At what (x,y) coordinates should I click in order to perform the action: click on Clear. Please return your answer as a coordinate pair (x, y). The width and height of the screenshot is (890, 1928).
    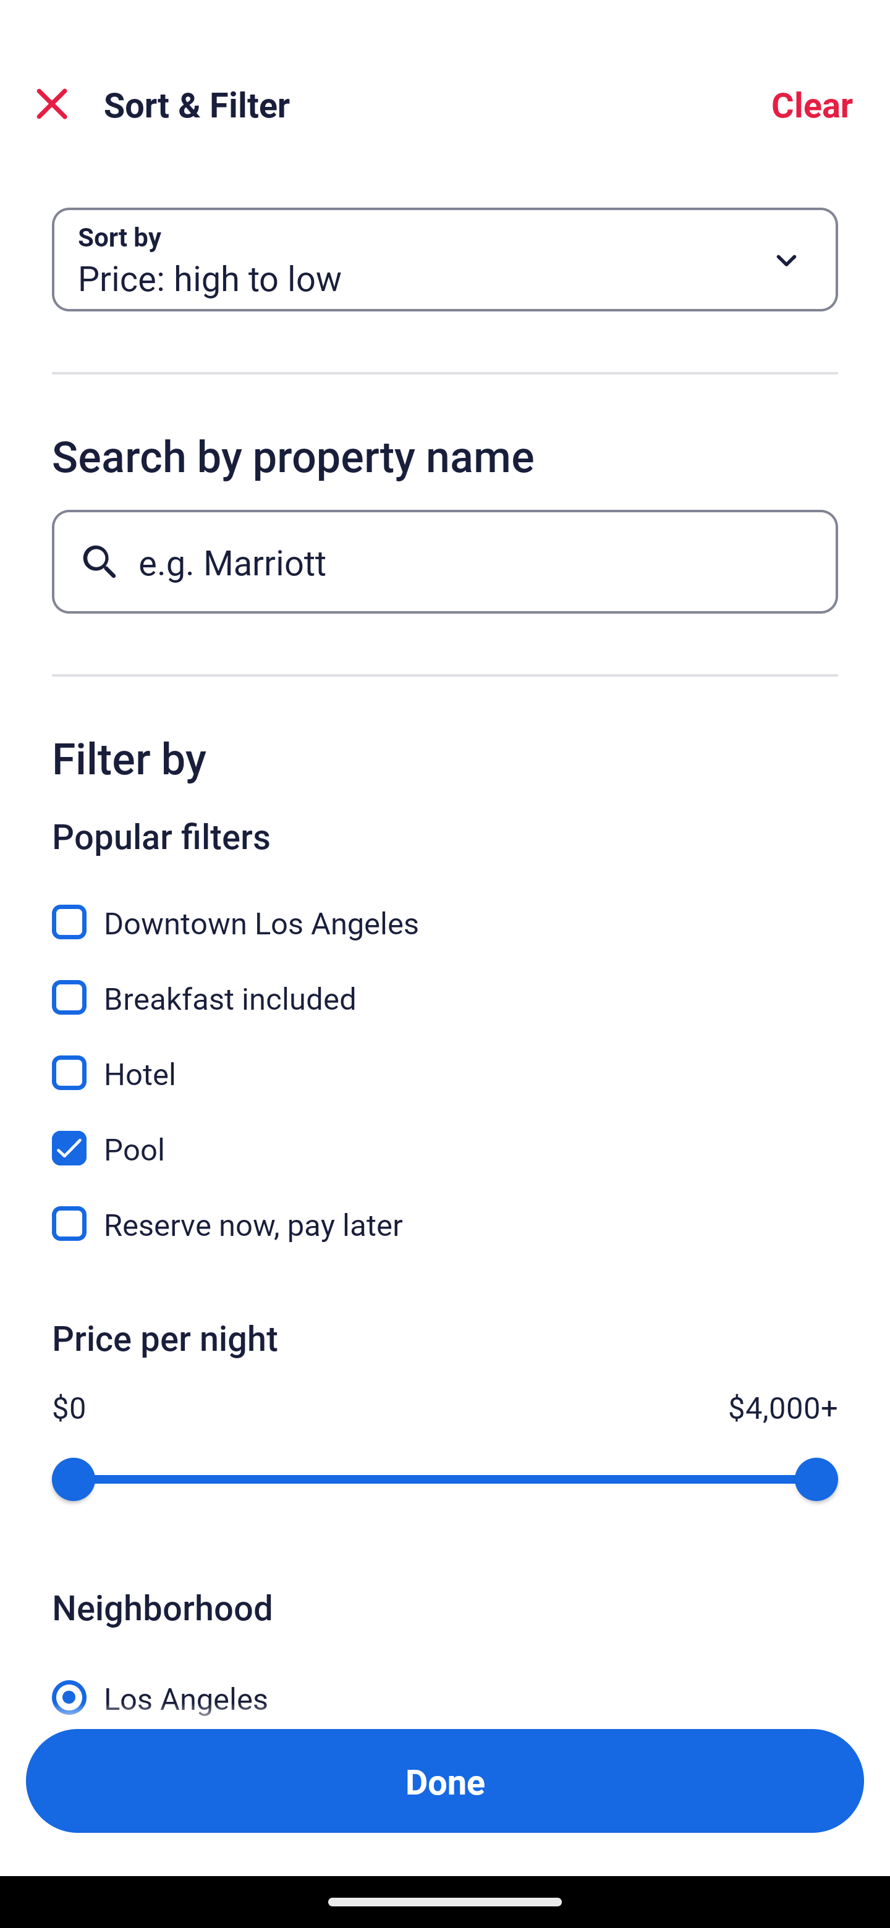
    Looking at the image, I should click on (812, 104).